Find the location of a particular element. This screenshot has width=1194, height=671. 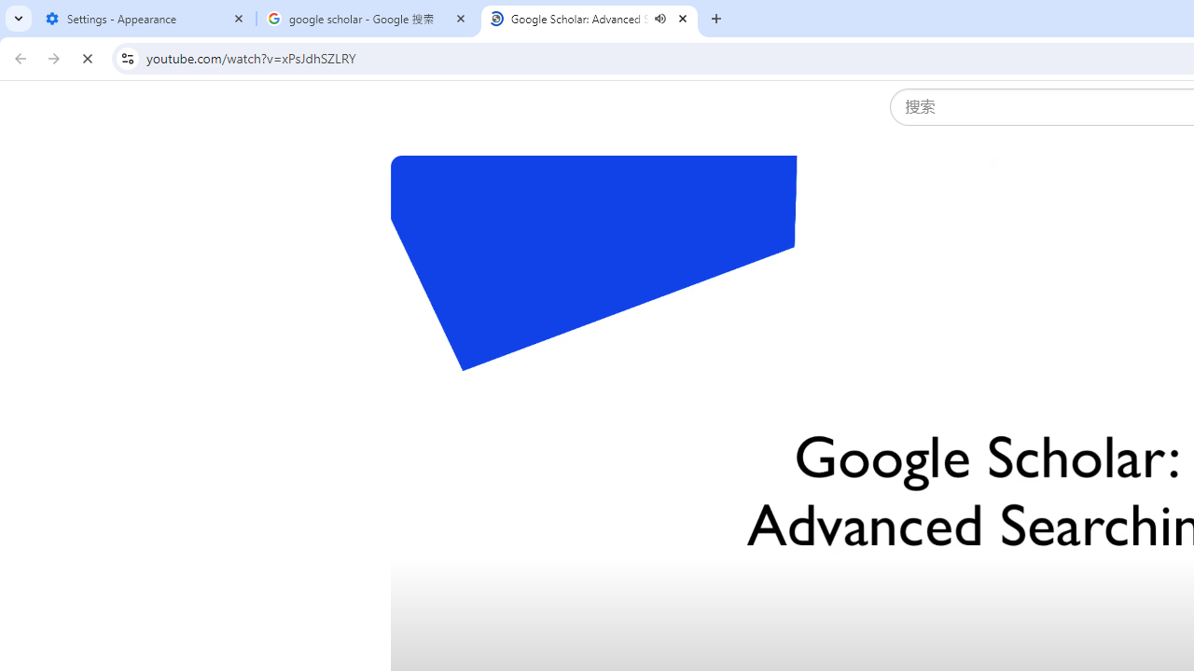

Settings - Appearance is located at coordinates (146, 19).